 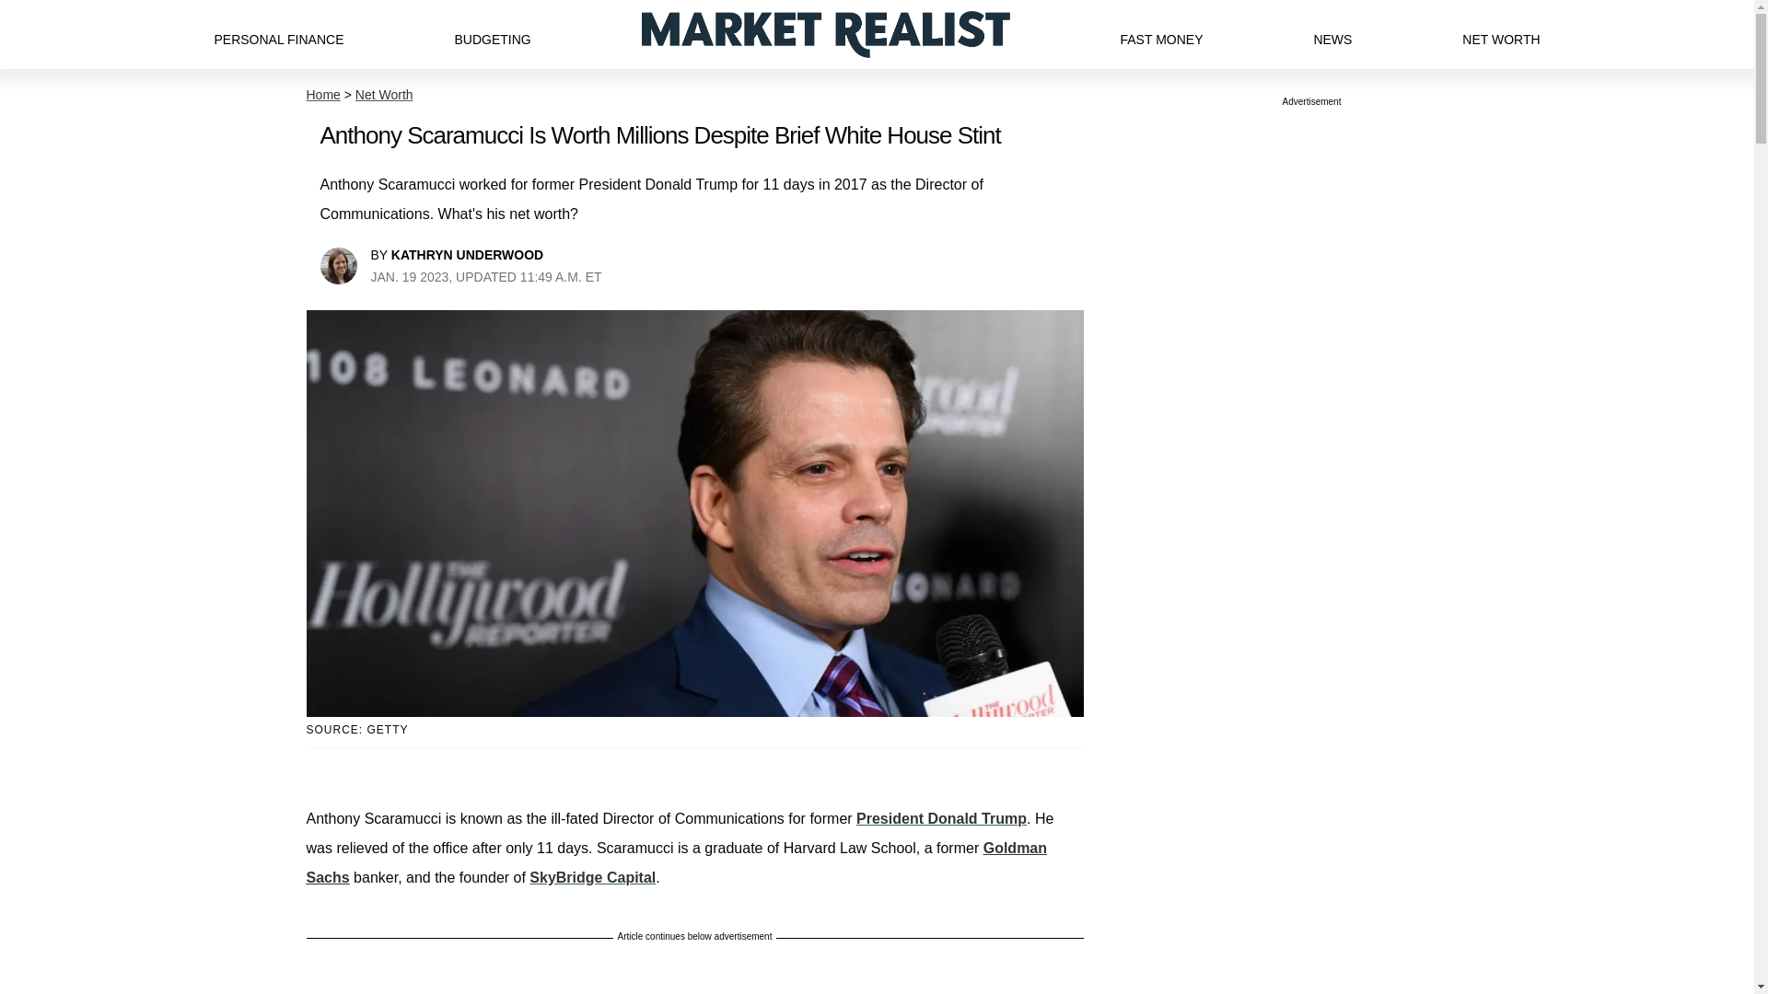 What do you see at coordinates (278, 34) in the screenshot?
I see `PERSONAL FINANCE` at bounding box center [278, 34].